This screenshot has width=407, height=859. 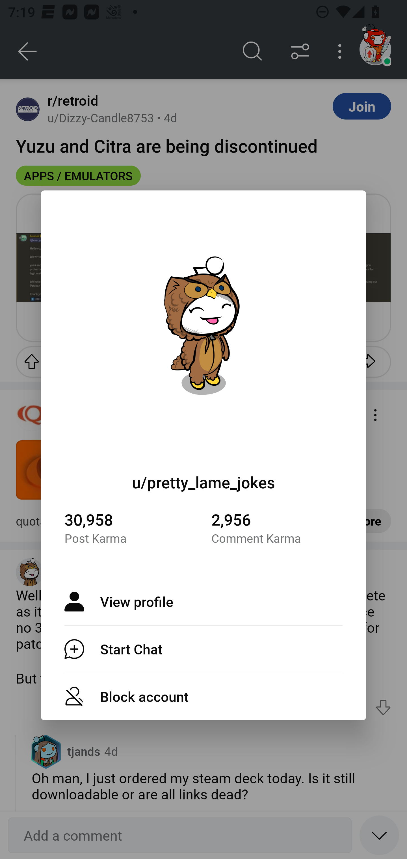 I want to click on View profile, so click(x=203, y=602).